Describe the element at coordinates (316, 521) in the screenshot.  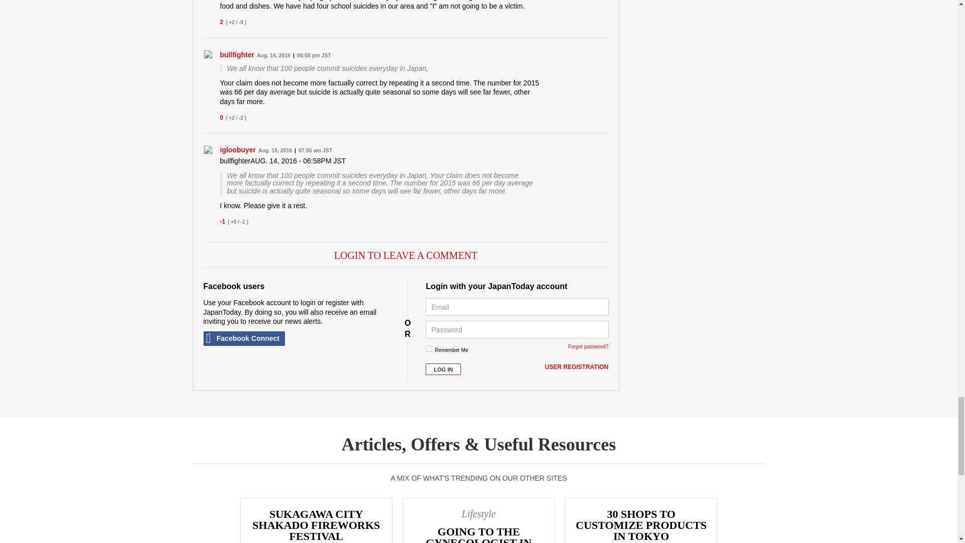
I see `Sukagawa City Shakado Fireworks Festival` at that location.